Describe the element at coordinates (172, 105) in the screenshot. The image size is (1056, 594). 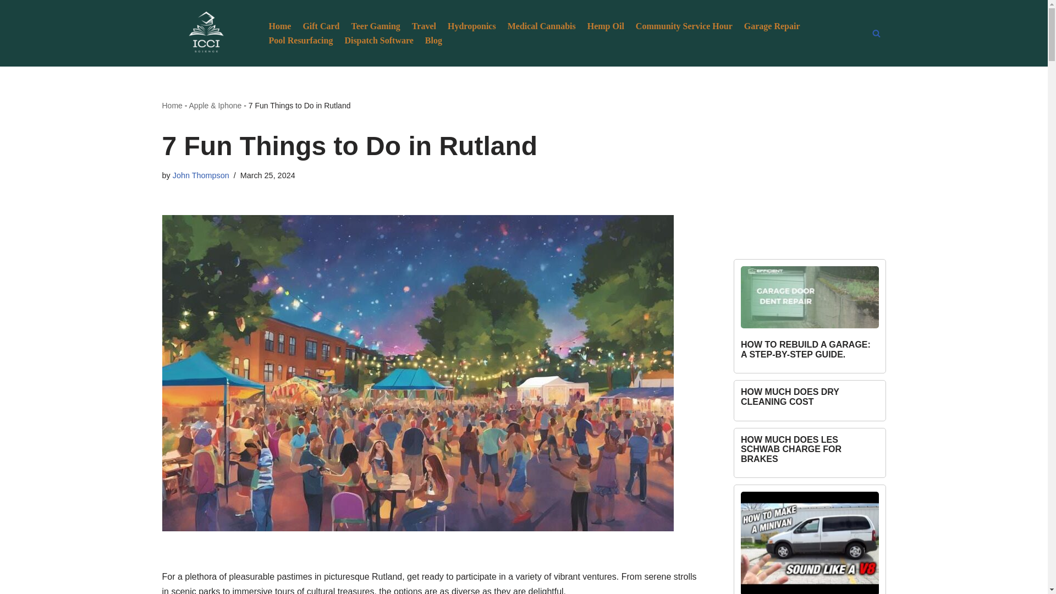
I see `Home` at that location.